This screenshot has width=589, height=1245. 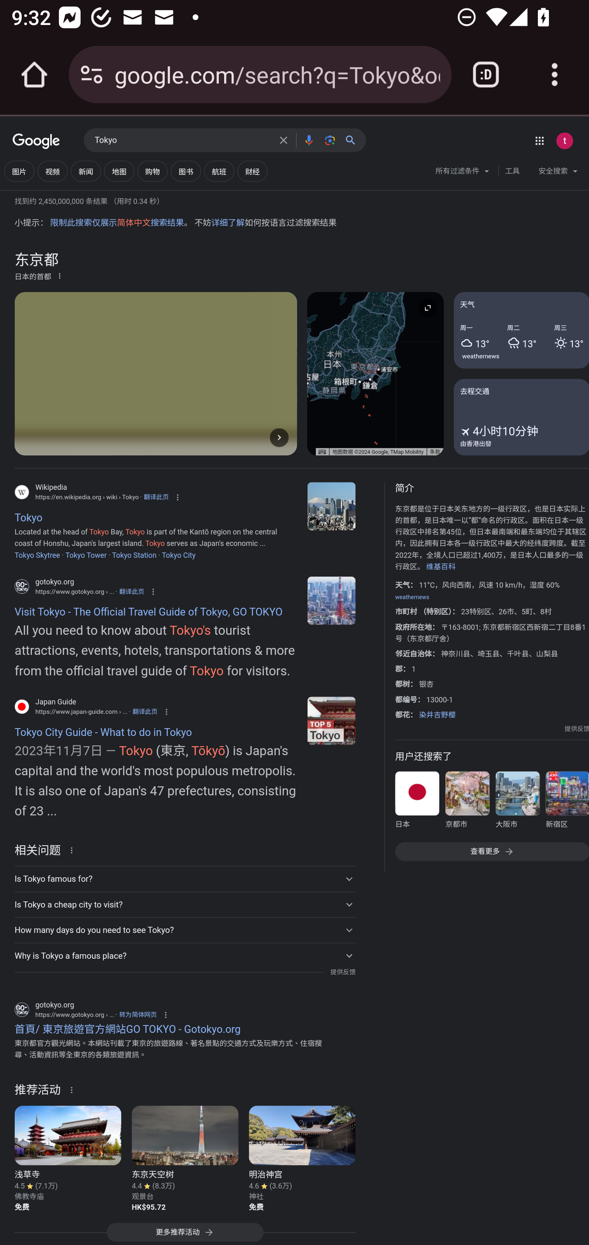 I want to click on weathernews, so click(x=481, y=356).